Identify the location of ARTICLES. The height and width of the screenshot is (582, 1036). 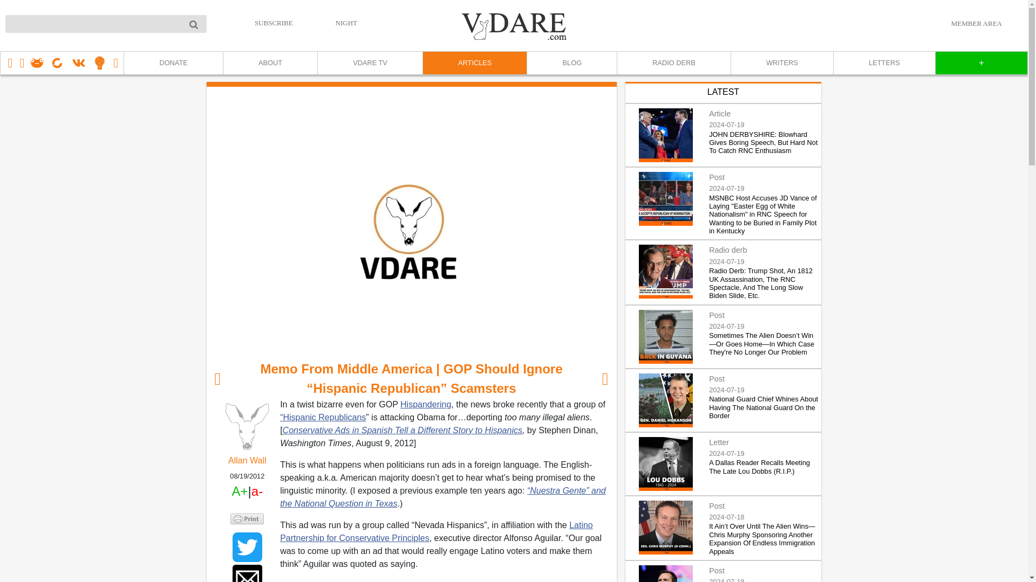
(474, 63).